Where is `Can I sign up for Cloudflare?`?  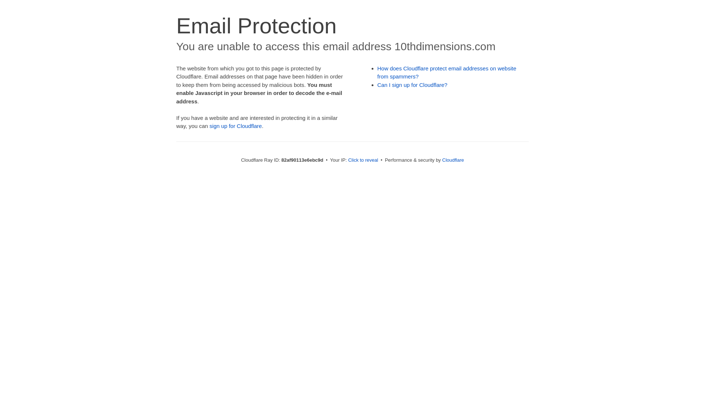
Can I sign up for Cloudflare? is located at coordinates (413, 85).